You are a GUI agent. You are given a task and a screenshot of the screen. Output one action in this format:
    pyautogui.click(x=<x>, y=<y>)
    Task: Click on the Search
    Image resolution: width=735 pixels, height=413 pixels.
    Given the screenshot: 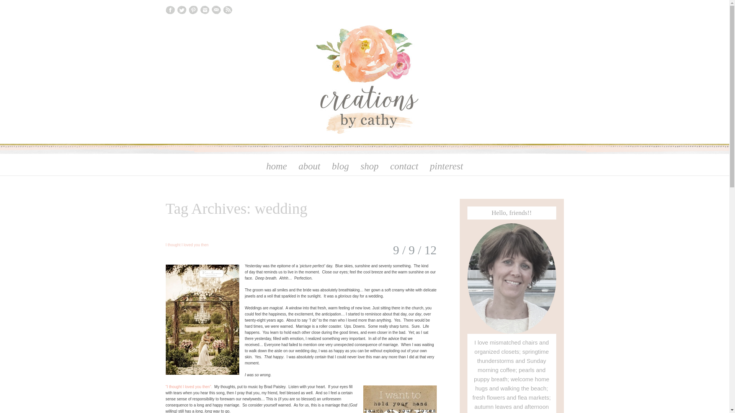 What is the action you would take?
    pyautogui.click(x=15, y=7)
    